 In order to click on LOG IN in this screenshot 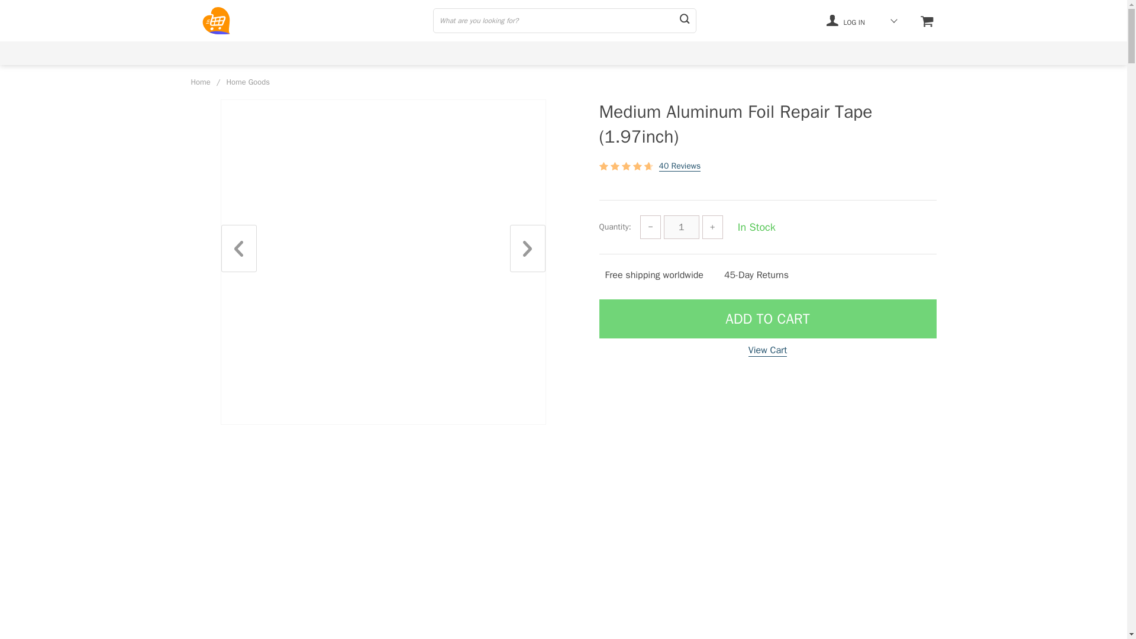, I will do `click(845, 20)`.